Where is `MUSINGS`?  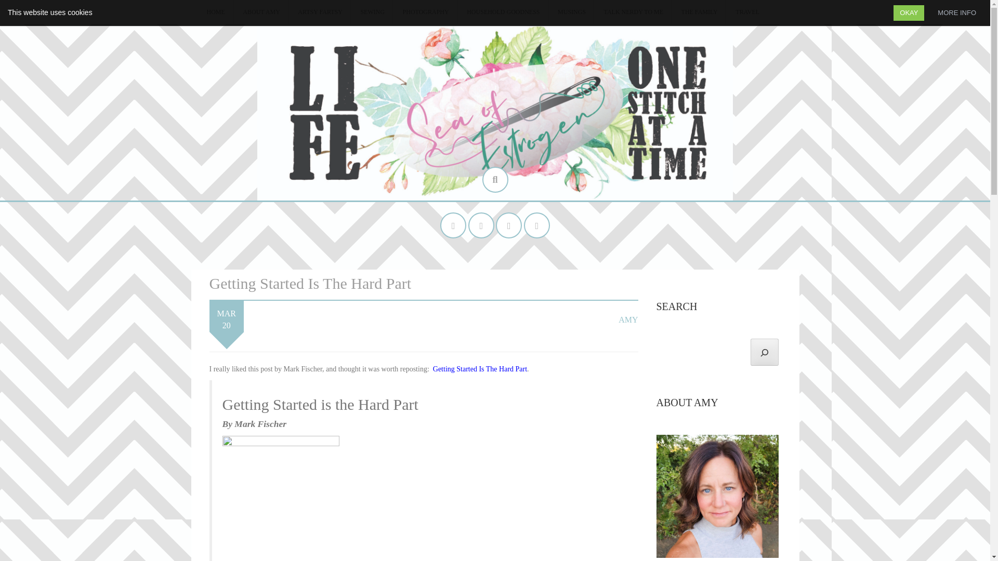 MUSINGS is located at coordinates (572, 12).